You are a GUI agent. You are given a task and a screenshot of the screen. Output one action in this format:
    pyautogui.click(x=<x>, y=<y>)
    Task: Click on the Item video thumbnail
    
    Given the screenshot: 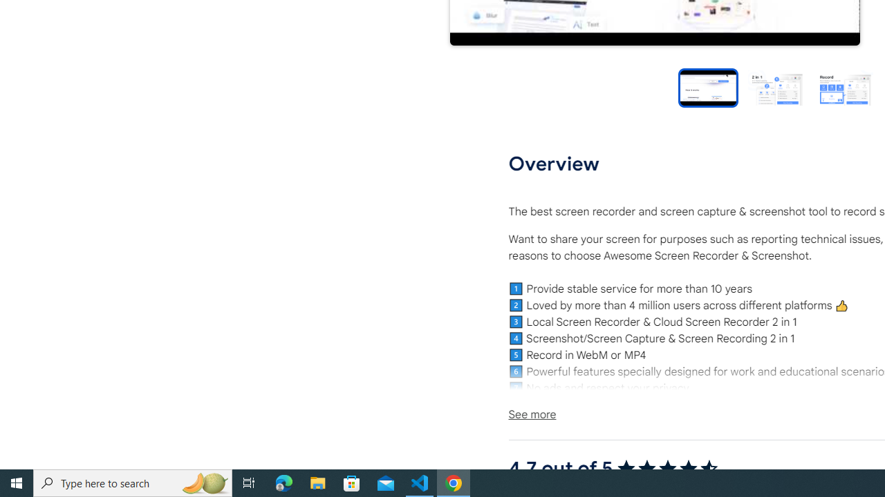 What is the action you would take?
    pyautogui.click(x=708, y=87)
    